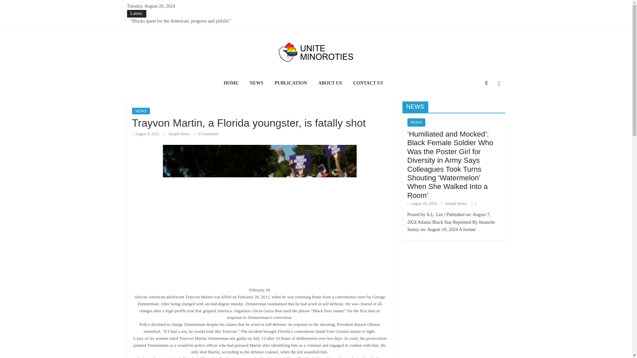  Describe the element at coordinates (330, 84) in the screenshot. I see `ABOUT US` at that location.